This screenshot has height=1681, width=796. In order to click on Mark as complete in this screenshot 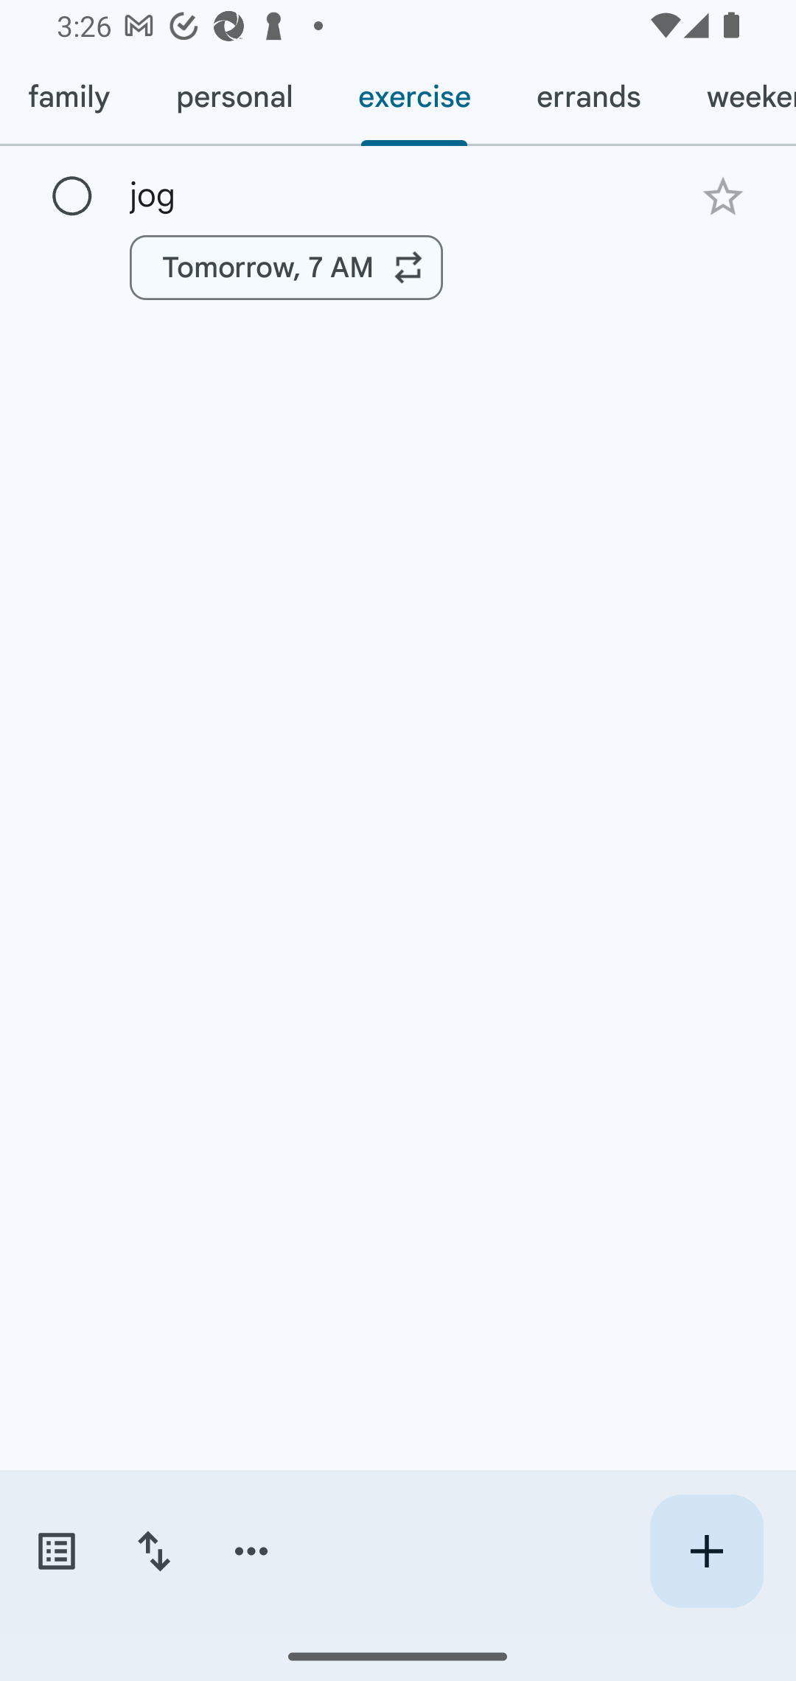, I will do `click(72, 197)`.